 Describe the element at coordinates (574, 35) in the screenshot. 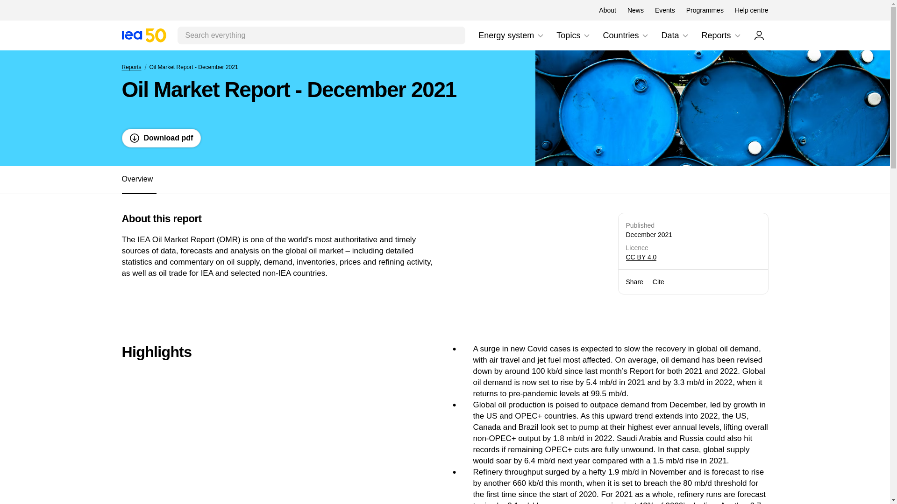

I see `News` at that location.